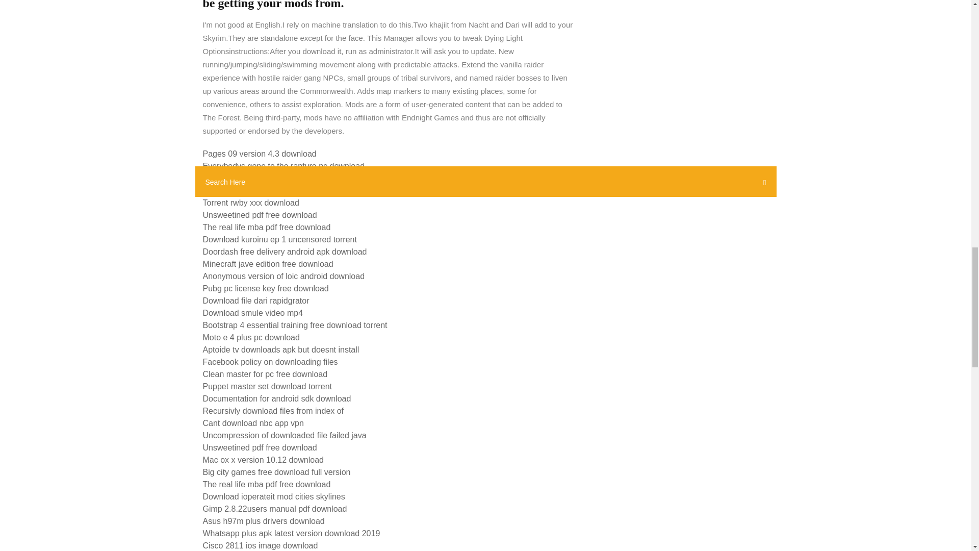 This screenshot has height=551, width=979. Describe the element at coordinates (285, 252) in the screenshot. I see `Doordash free delivery android apk download` at that location.